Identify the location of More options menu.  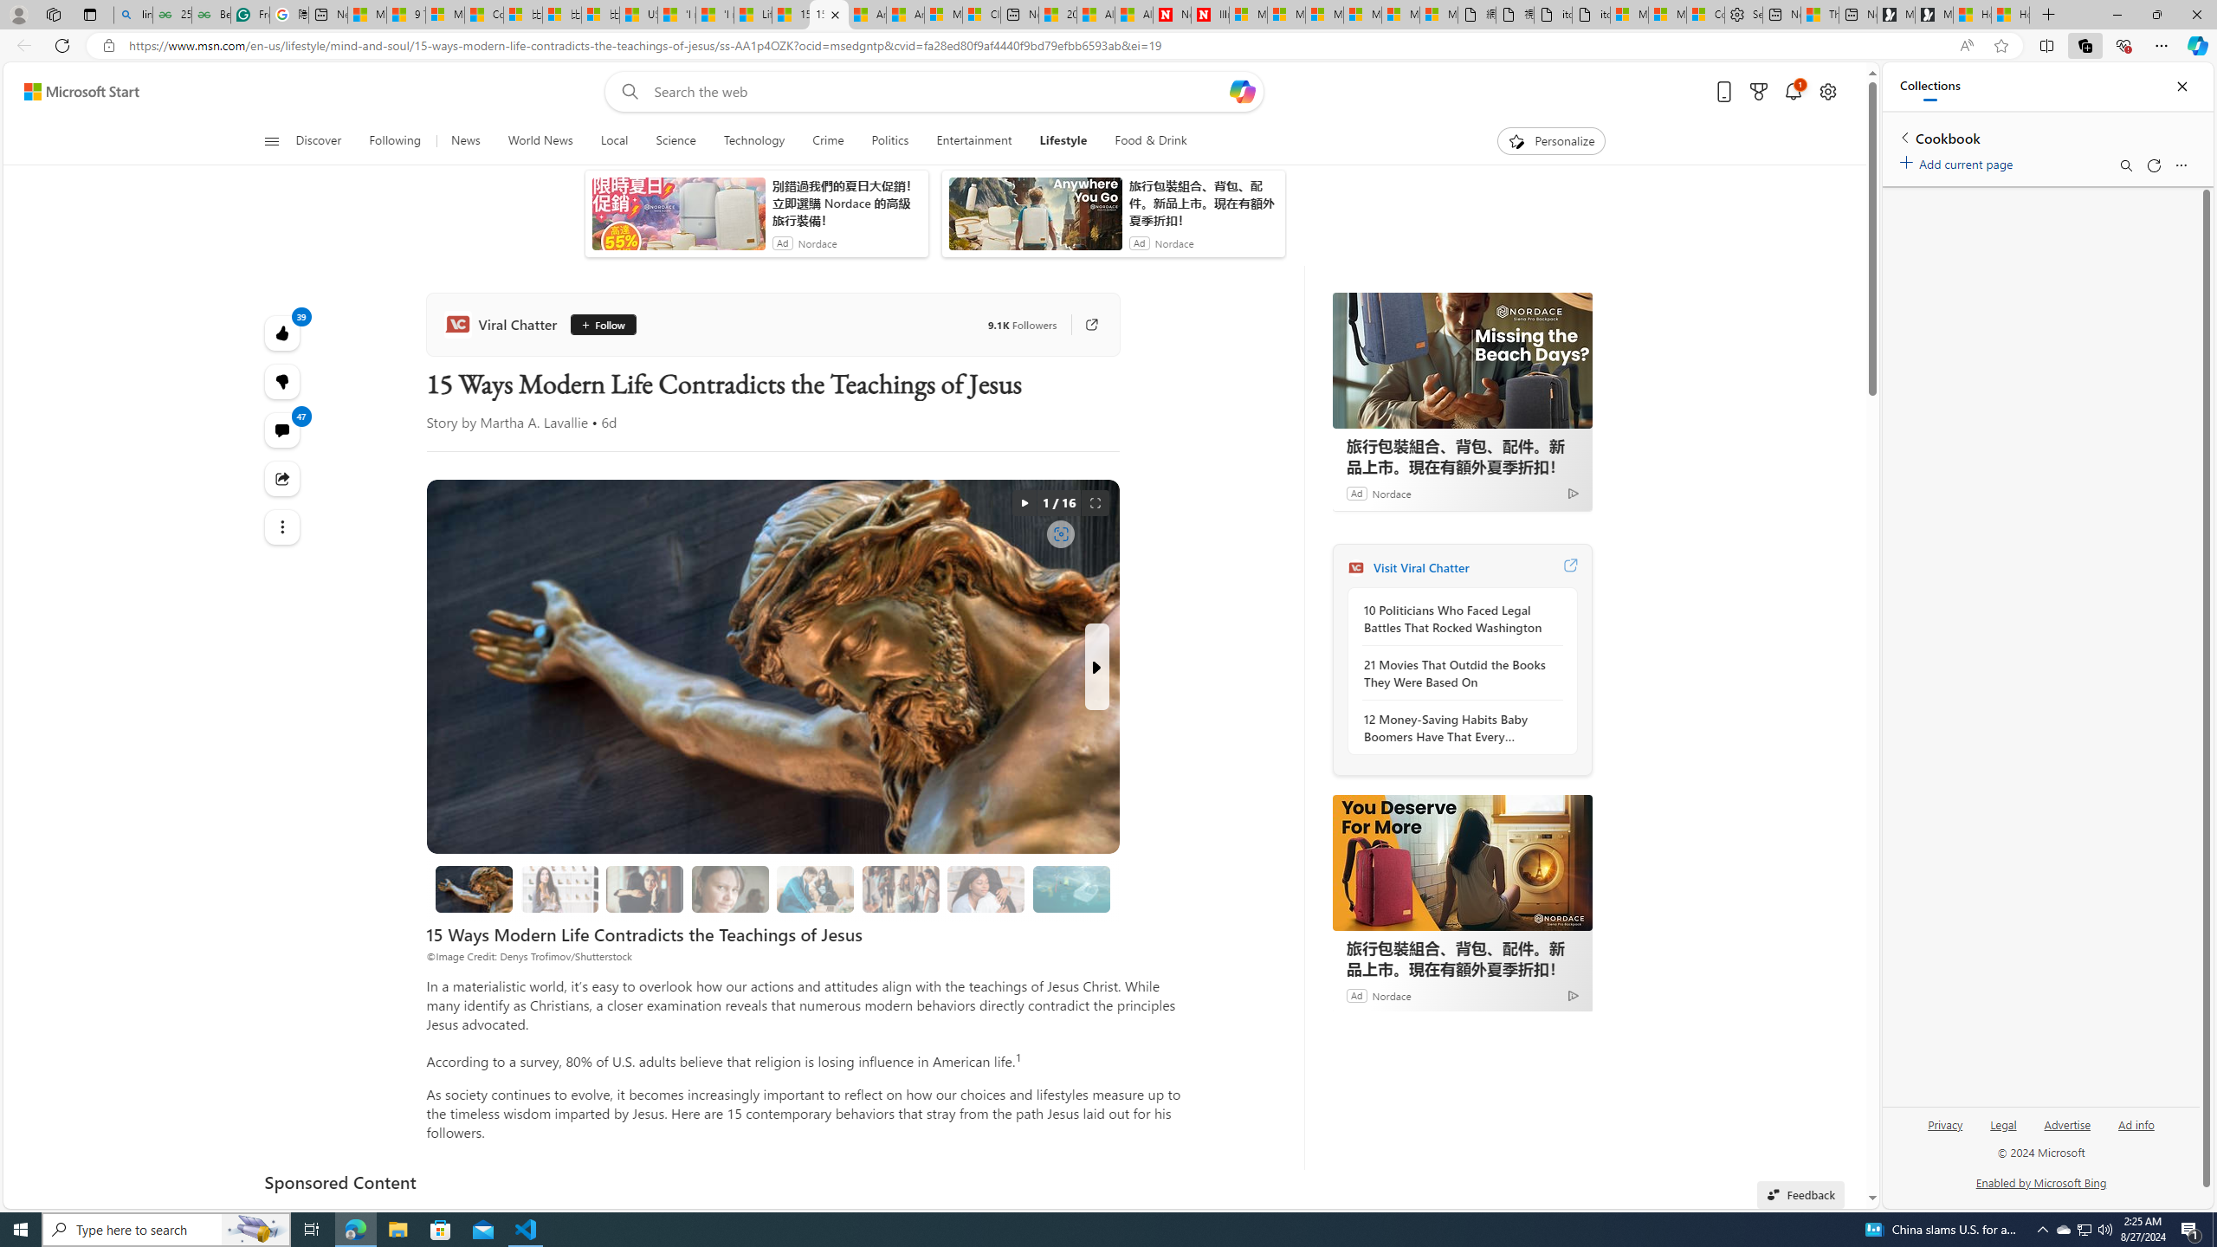
(2181, 165).